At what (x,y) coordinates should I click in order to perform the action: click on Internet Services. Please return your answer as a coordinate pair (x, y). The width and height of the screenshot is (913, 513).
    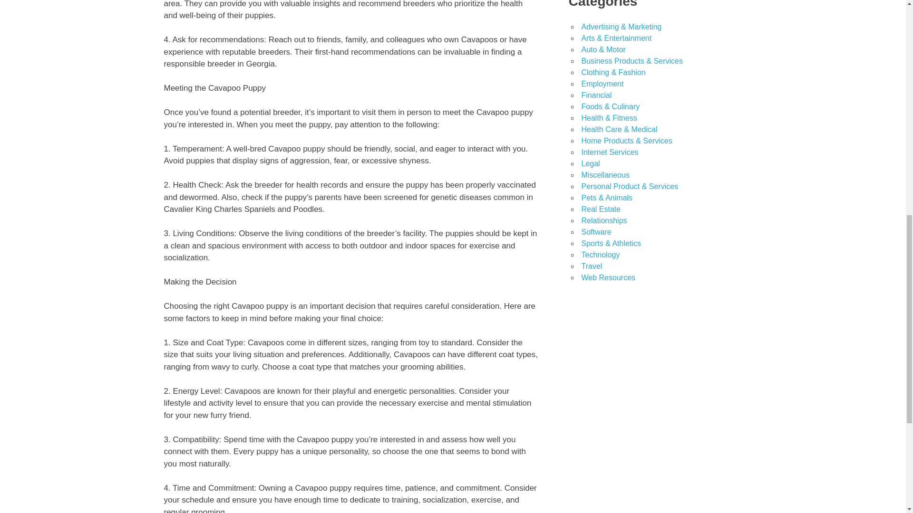
    Looking at the image, I should click on (610, 152).